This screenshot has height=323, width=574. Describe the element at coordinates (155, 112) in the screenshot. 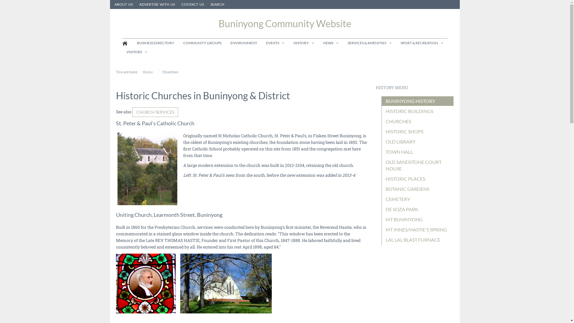

I see `CHURCH SERVICES` at that location.